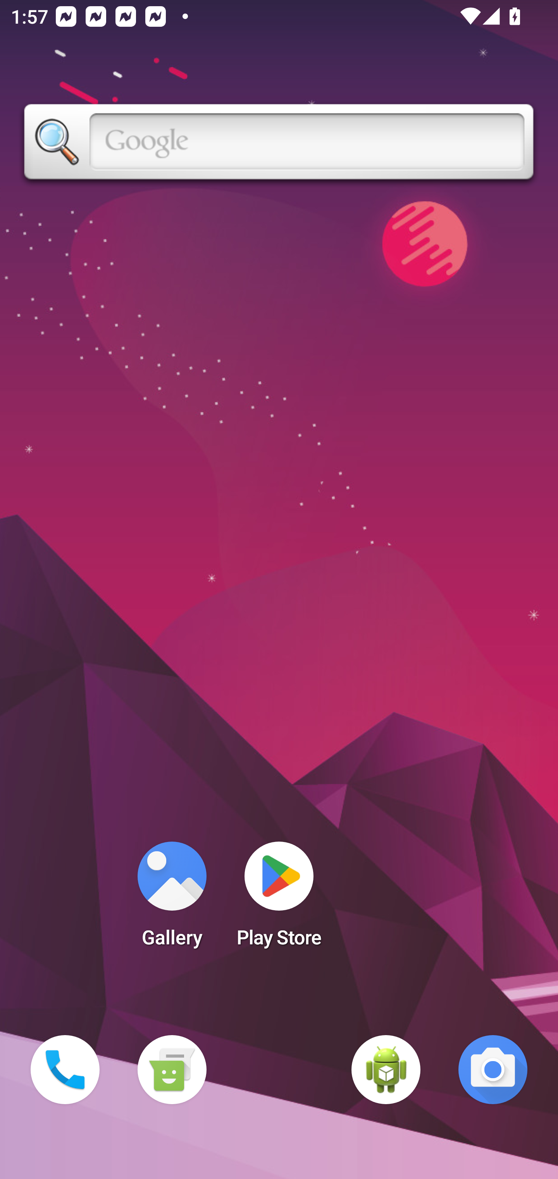 The height and width of the screenshot is (1179, 558). What do you see at coordinates (493, 1070) in the screenshot?
I see `Camera` at bounding box center [493, 1070].